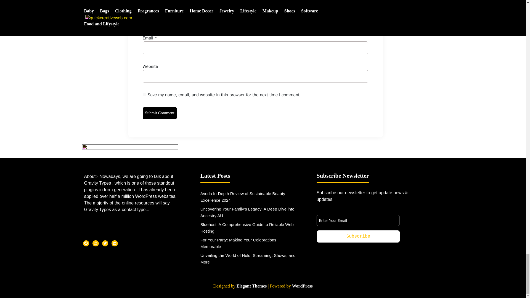 Image resolution: width=530 pixels, height=298 pixels. What do you see at coordinates (242, 197) in the screenshot?
I see `Aveda In-Depth Review of Sustainable Beauty Excellence 2024` at bounding box center [242, 197].